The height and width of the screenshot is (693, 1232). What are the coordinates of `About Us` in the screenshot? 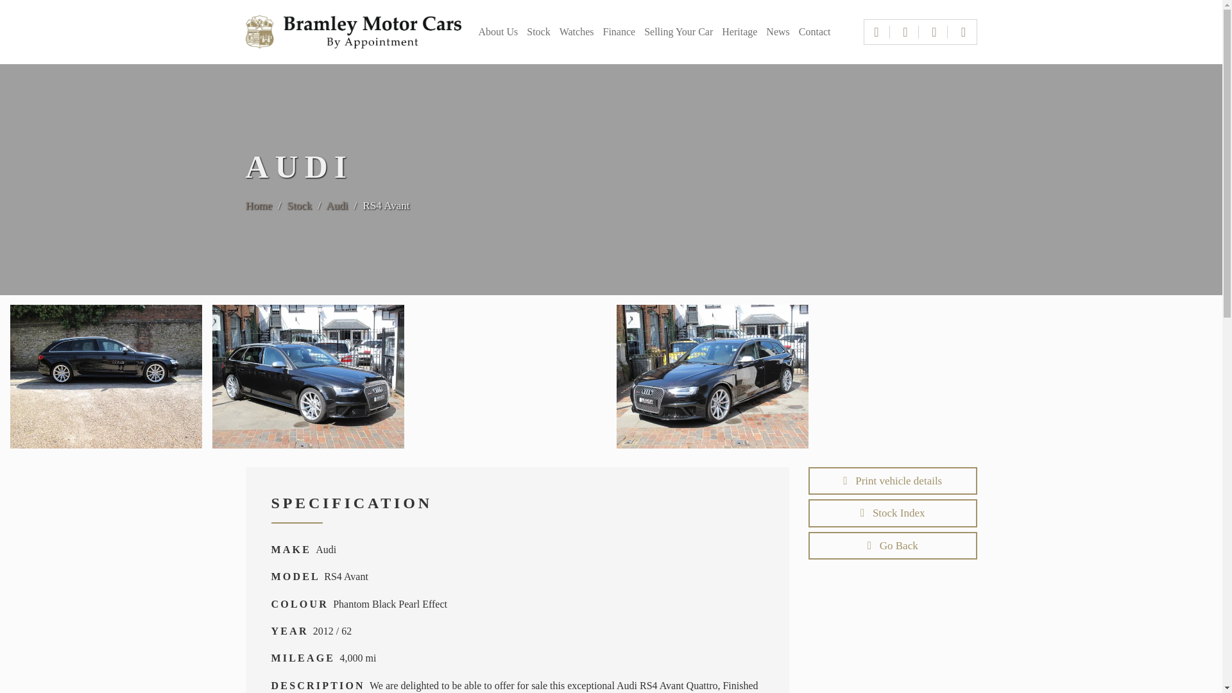 It's located at (497, 33).